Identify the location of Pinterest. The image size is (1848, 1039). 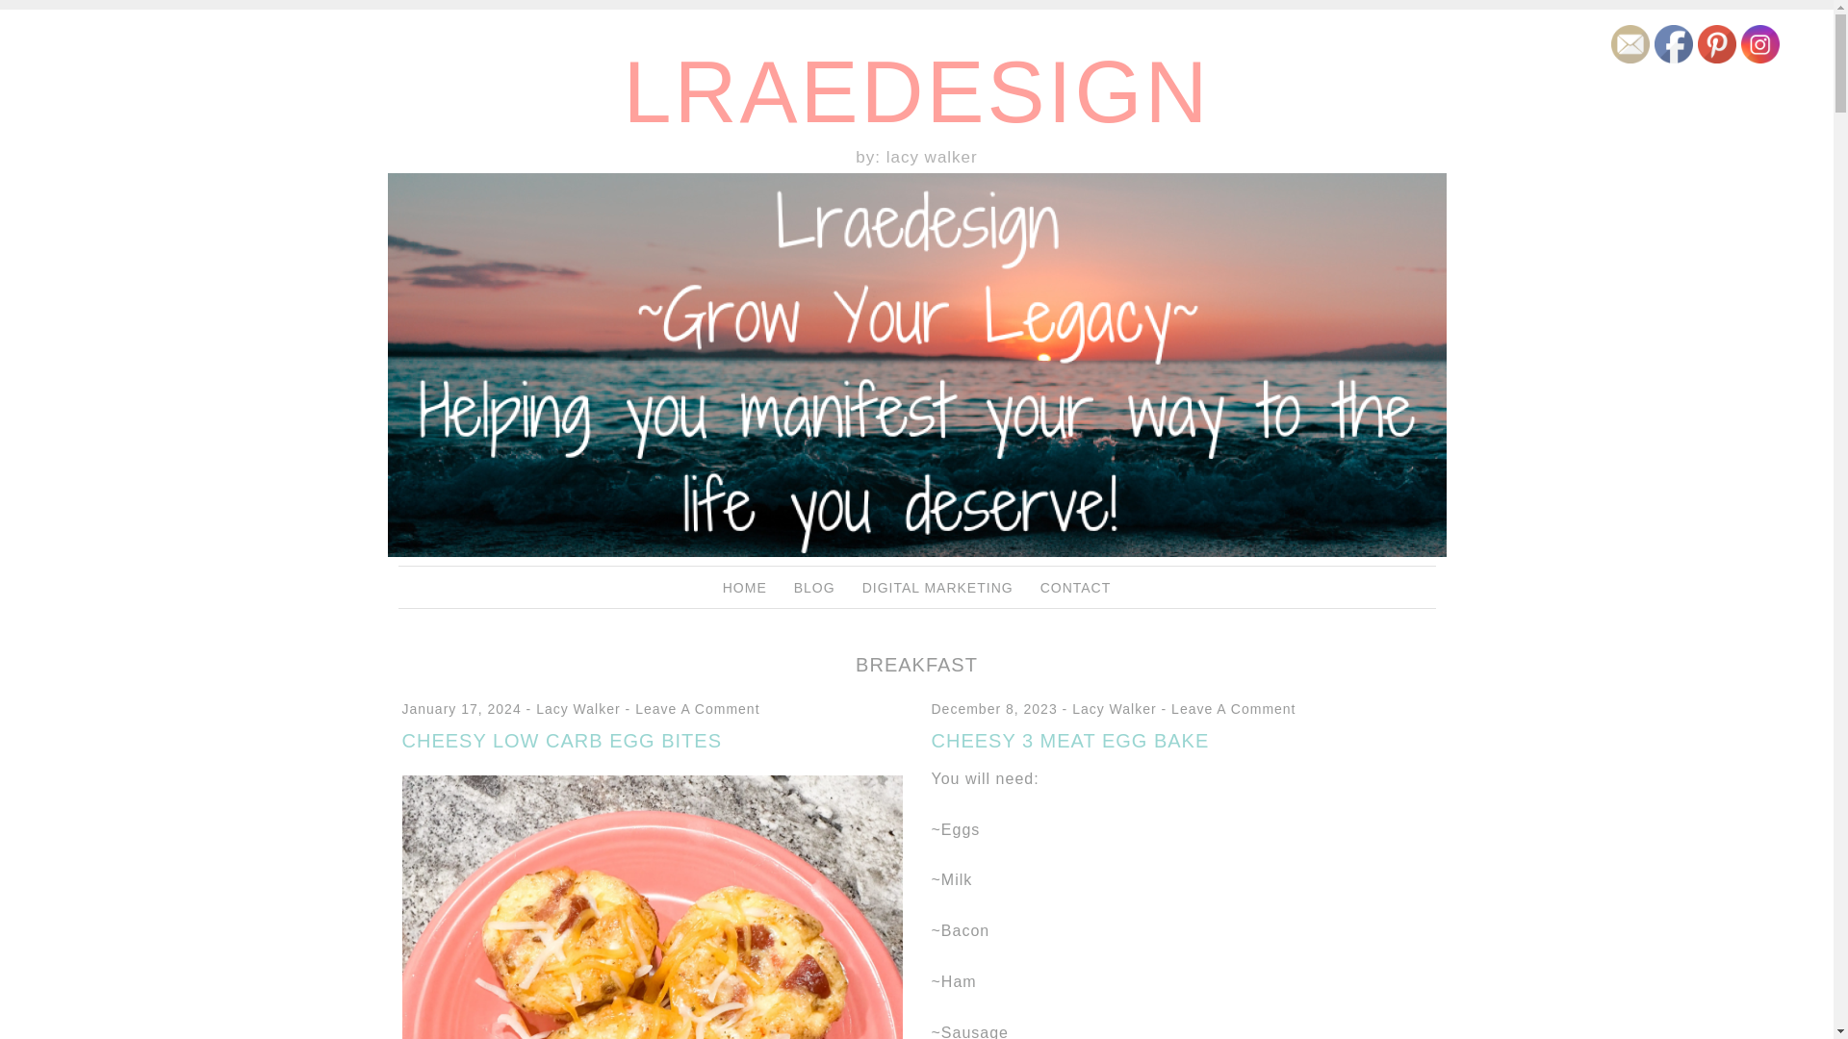
(1717, 43).